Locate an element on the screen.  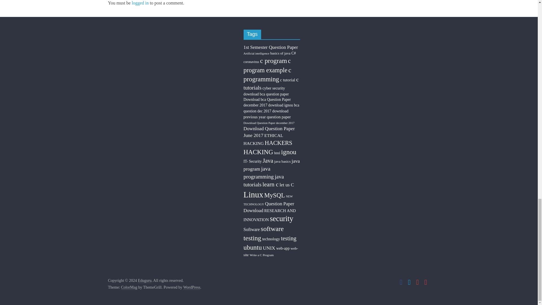
WordPress is located at coordinates (191, 287).